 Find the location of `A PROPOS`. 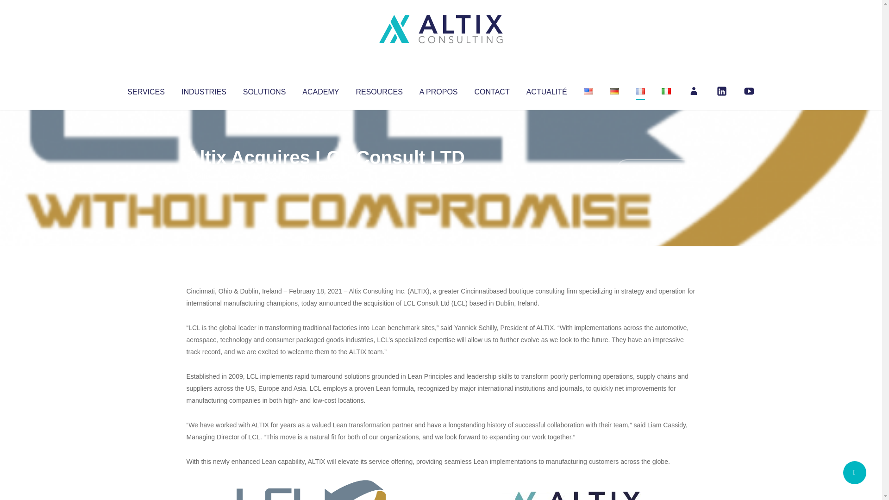

A PROPOS is located at coordinates (438, 90).